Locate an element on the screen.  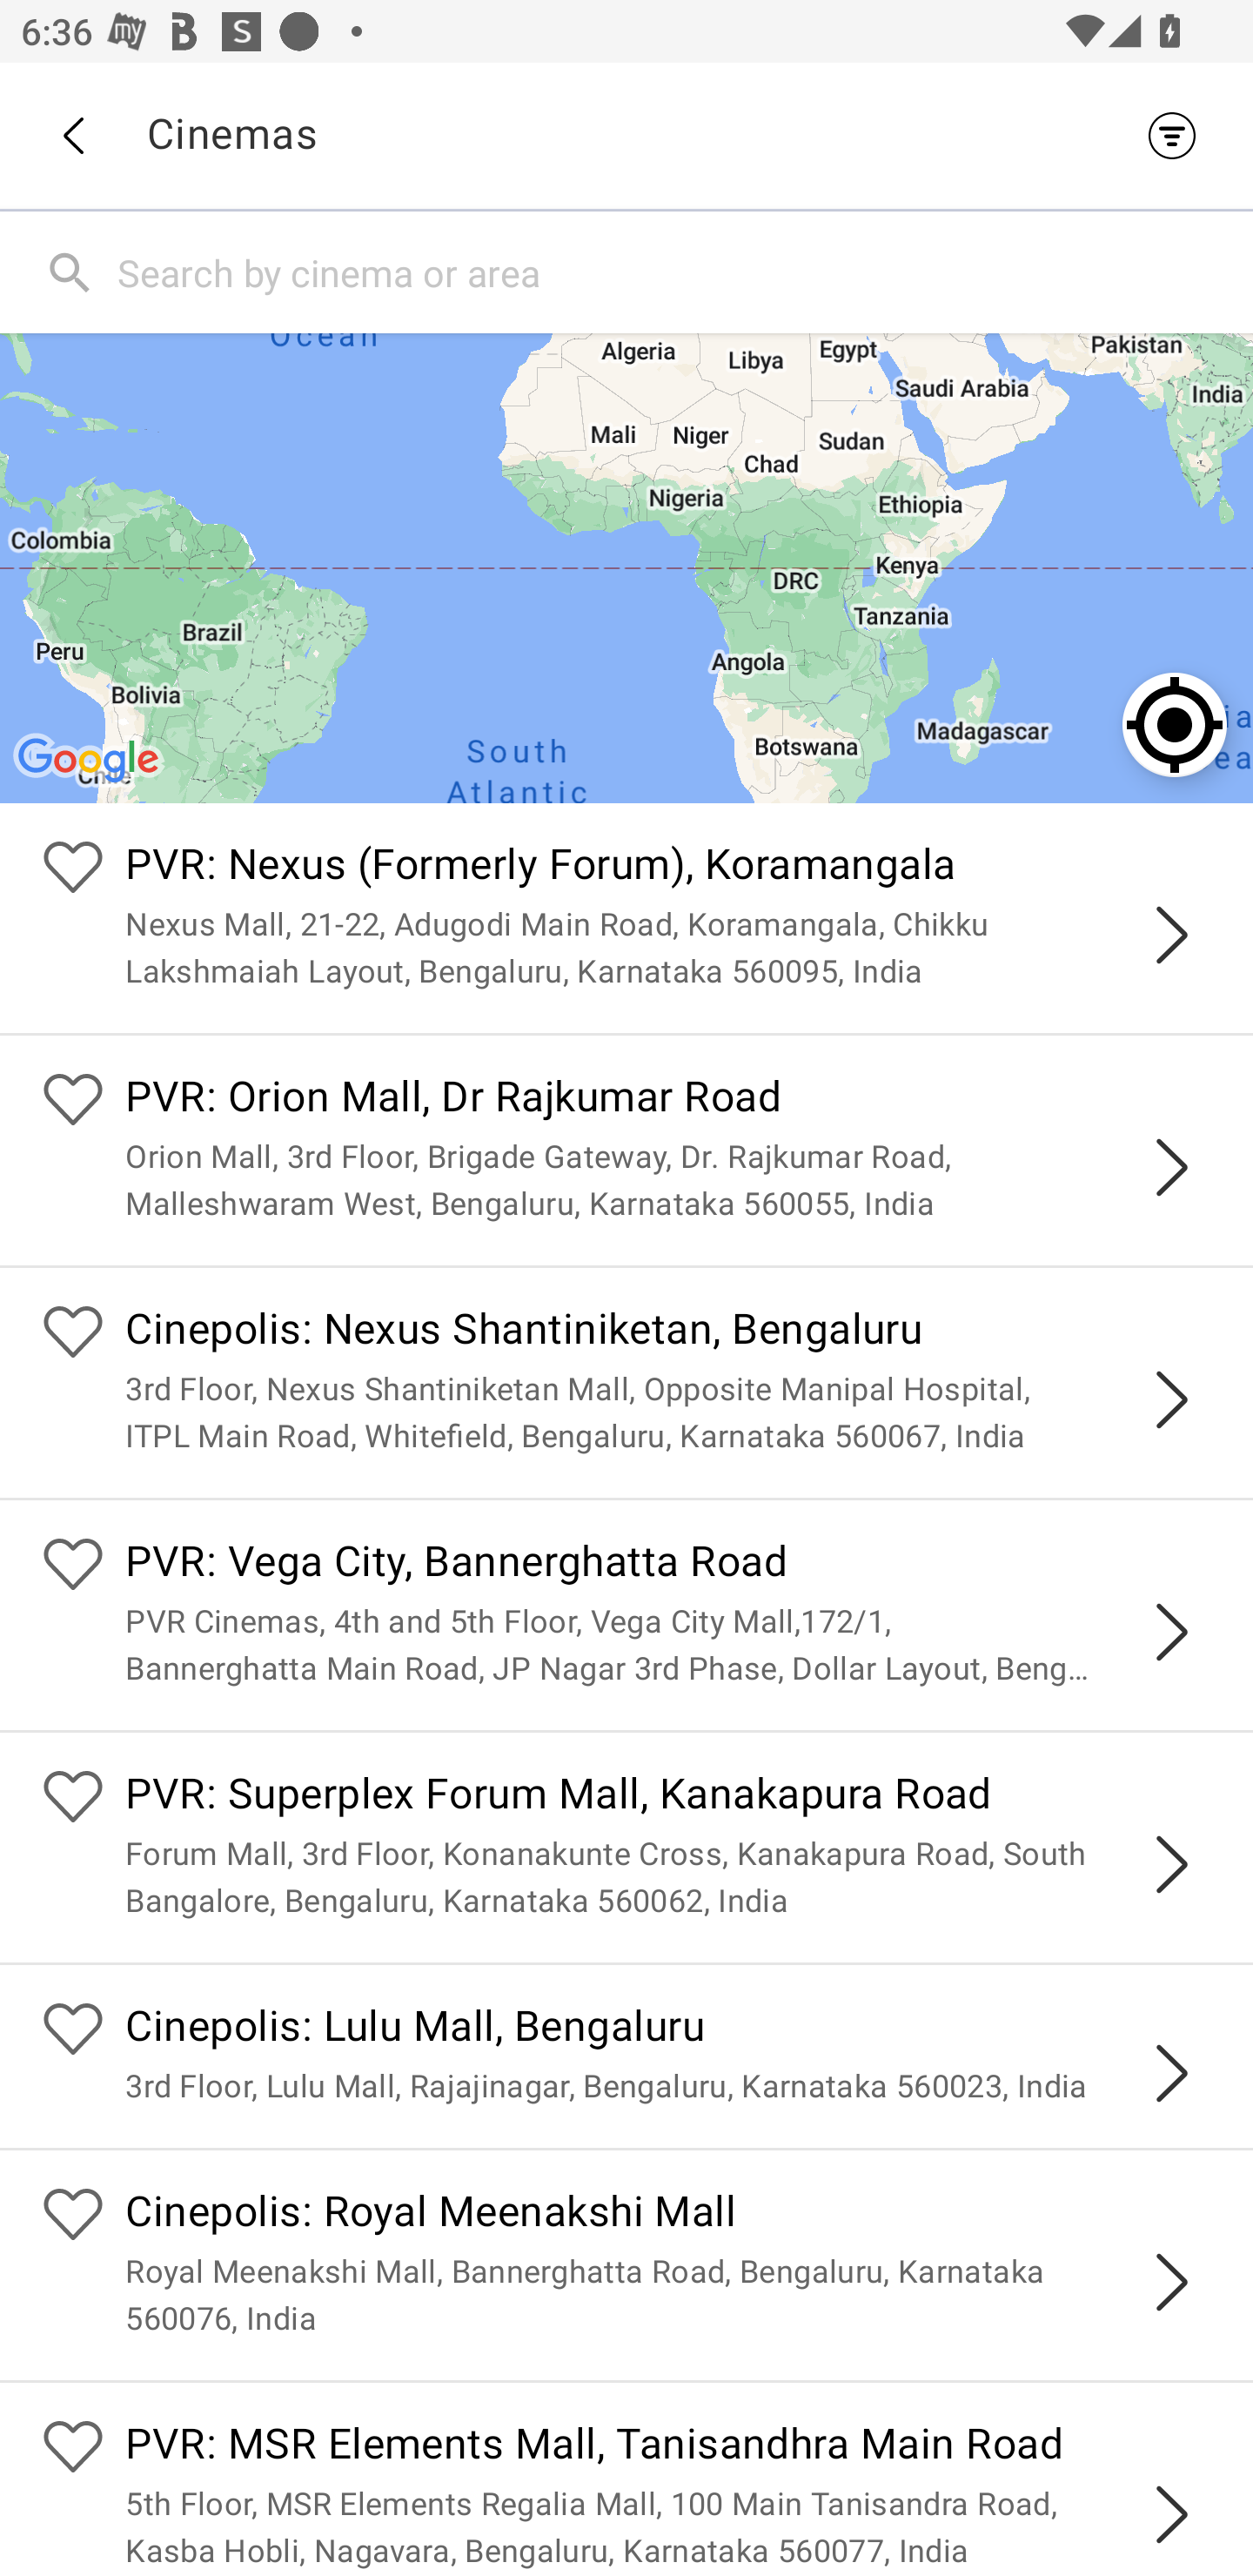
PVR: Orion Mall, Dr Rajkumar Road is located at coordinates (668, 1100).